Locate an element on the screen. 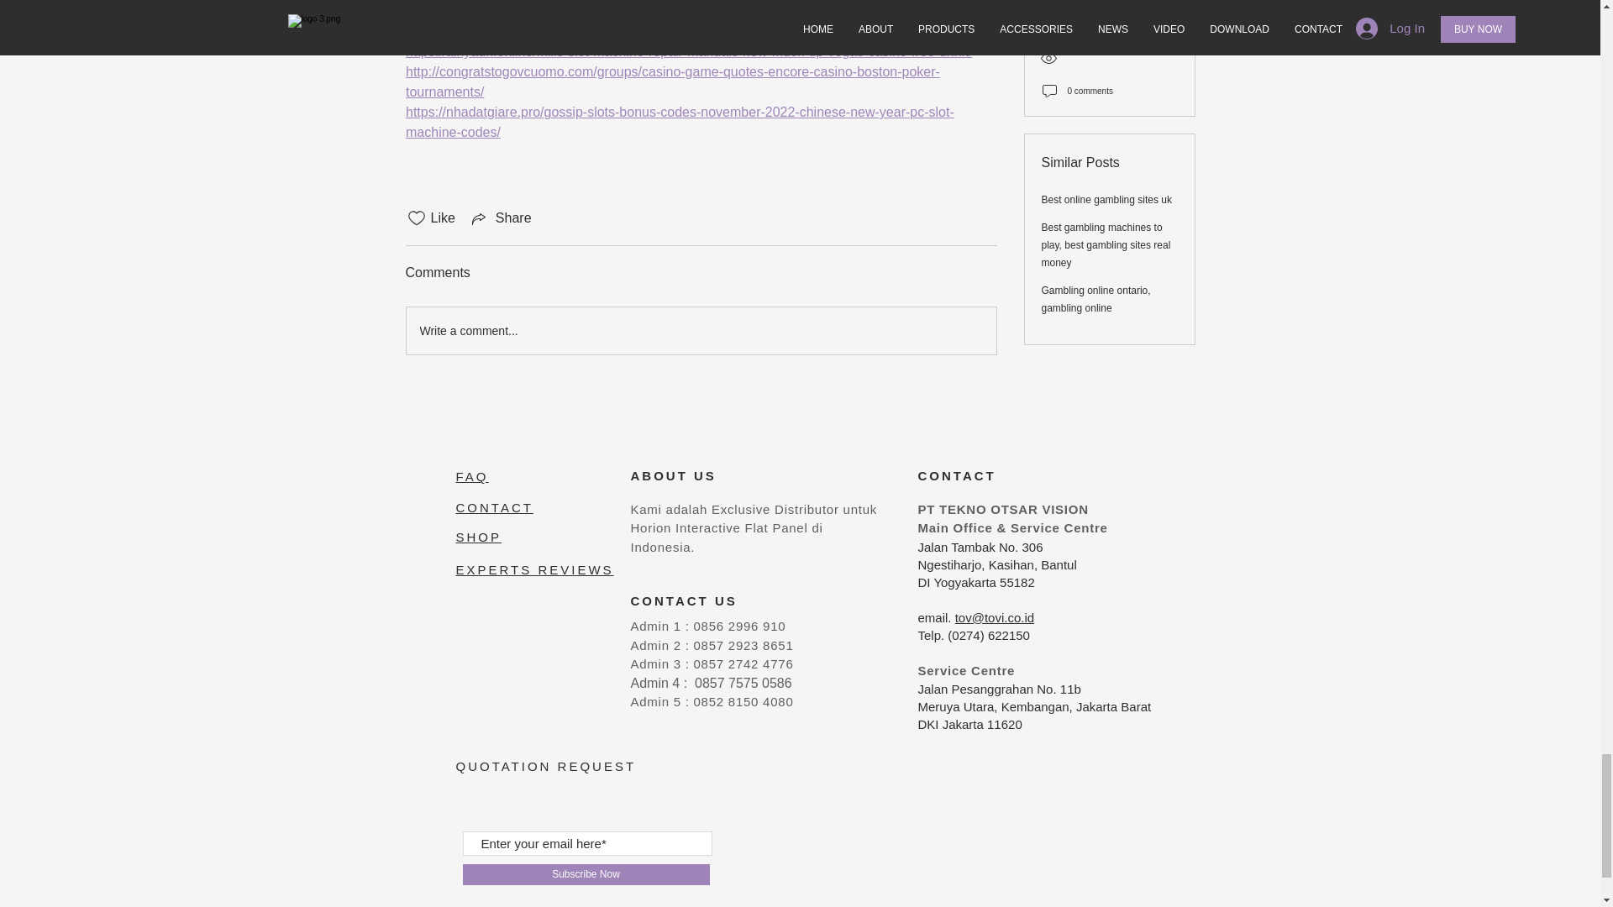 Image resolution: width=1613 pixels, height=907 pixels. Subscribe Now is located at coordinates (585, 875).